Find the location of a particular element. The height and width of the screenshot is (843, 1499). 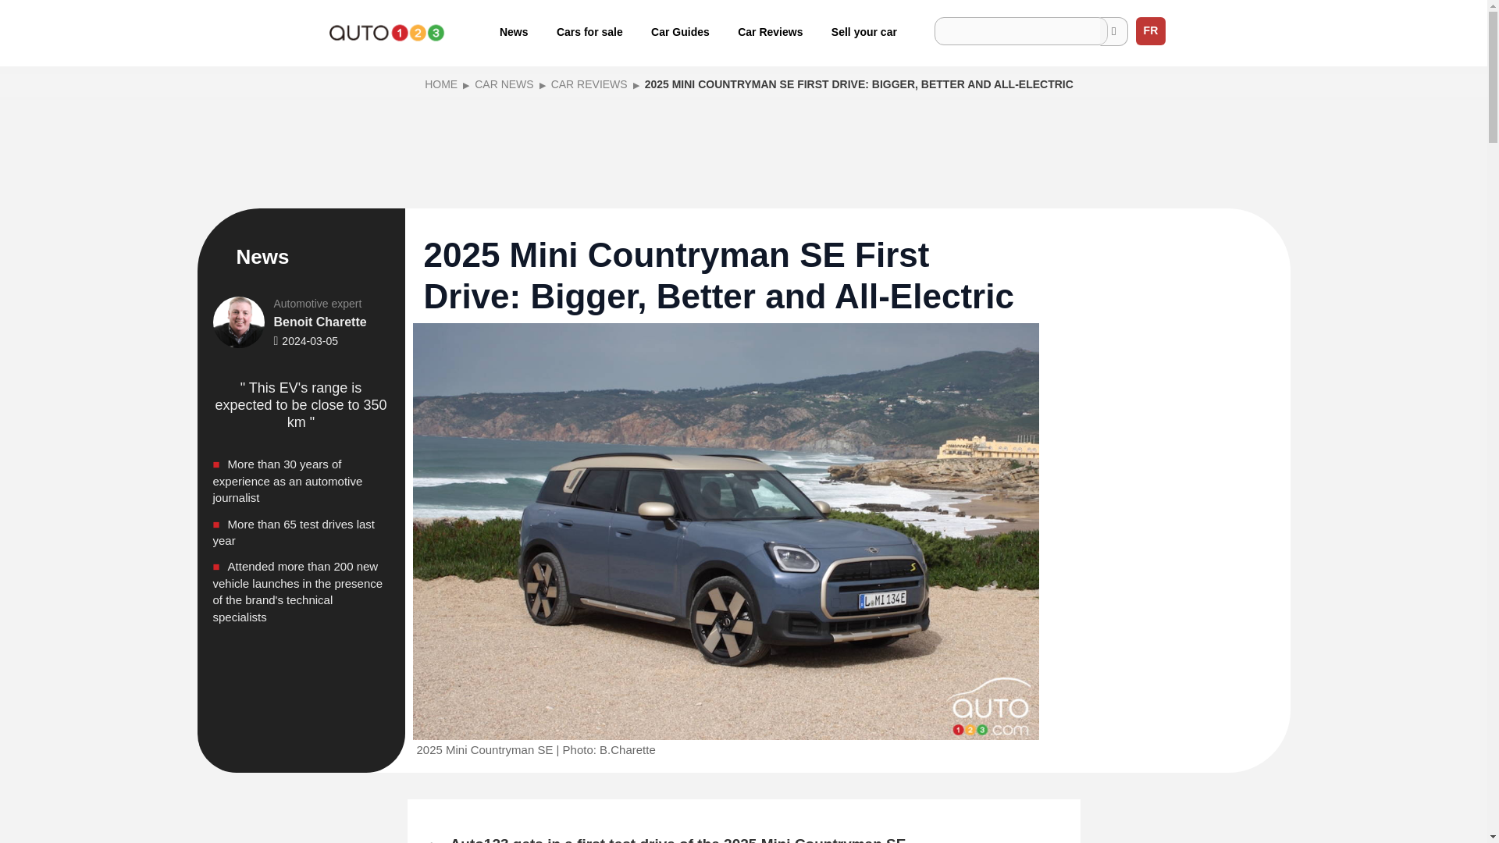

Sell your car is located at coordinates (863, 31).